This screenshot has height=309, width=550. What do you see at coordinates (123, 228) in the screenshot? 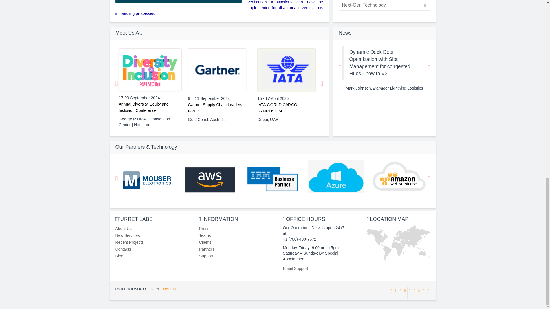
I see `About Us` at bounding box center [123, 228].